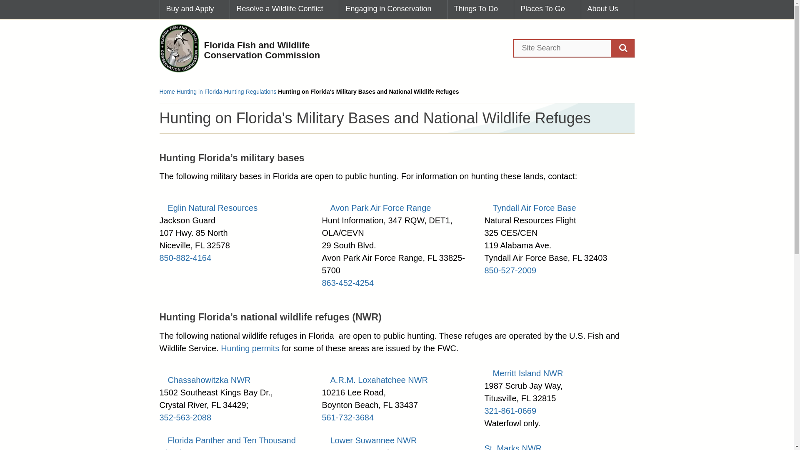 The height and width of the screenshot is (450, 800). What do you see at coordinates (375, 380) in the screenshot?
I see `A.R.M. Loxahatchee NWR` at bounding box center [375, 380].